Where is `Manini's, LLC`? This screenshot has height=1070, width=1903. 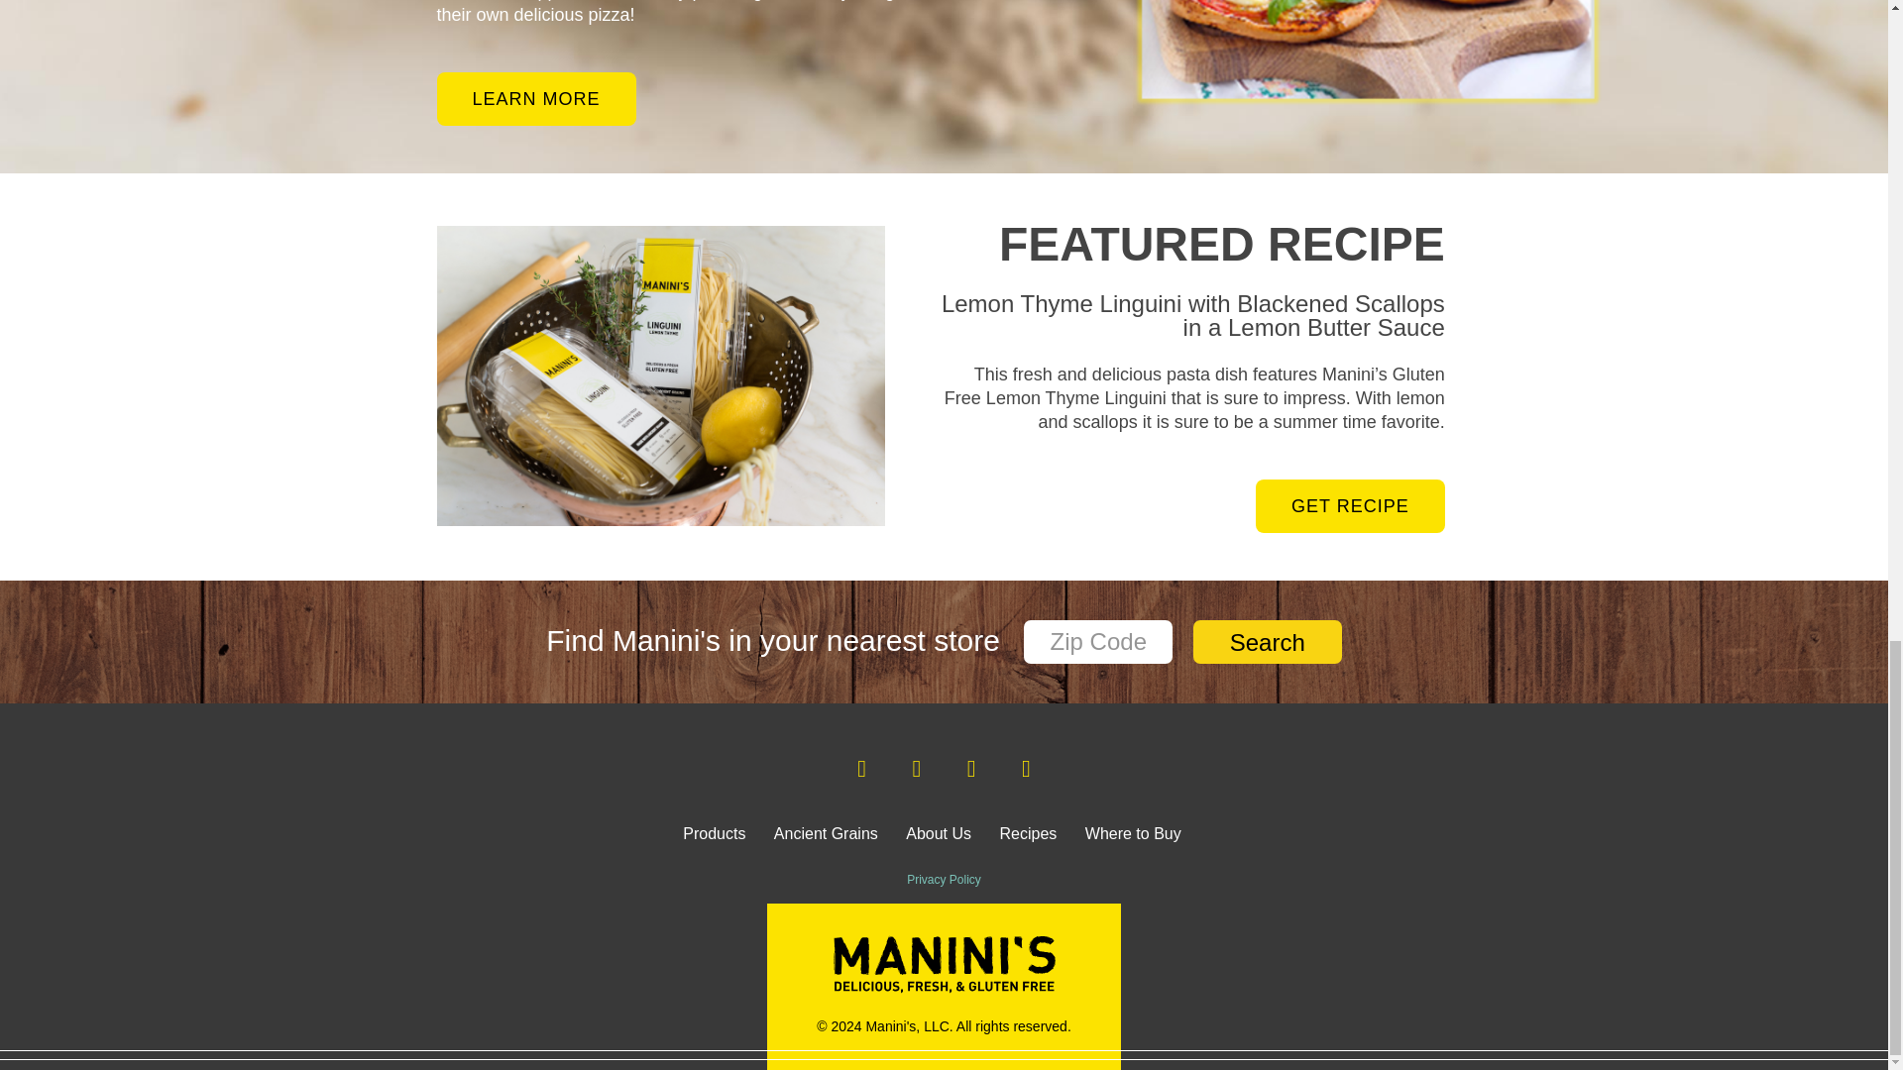 Manini's, LLC is located at coordinates (944, 988).